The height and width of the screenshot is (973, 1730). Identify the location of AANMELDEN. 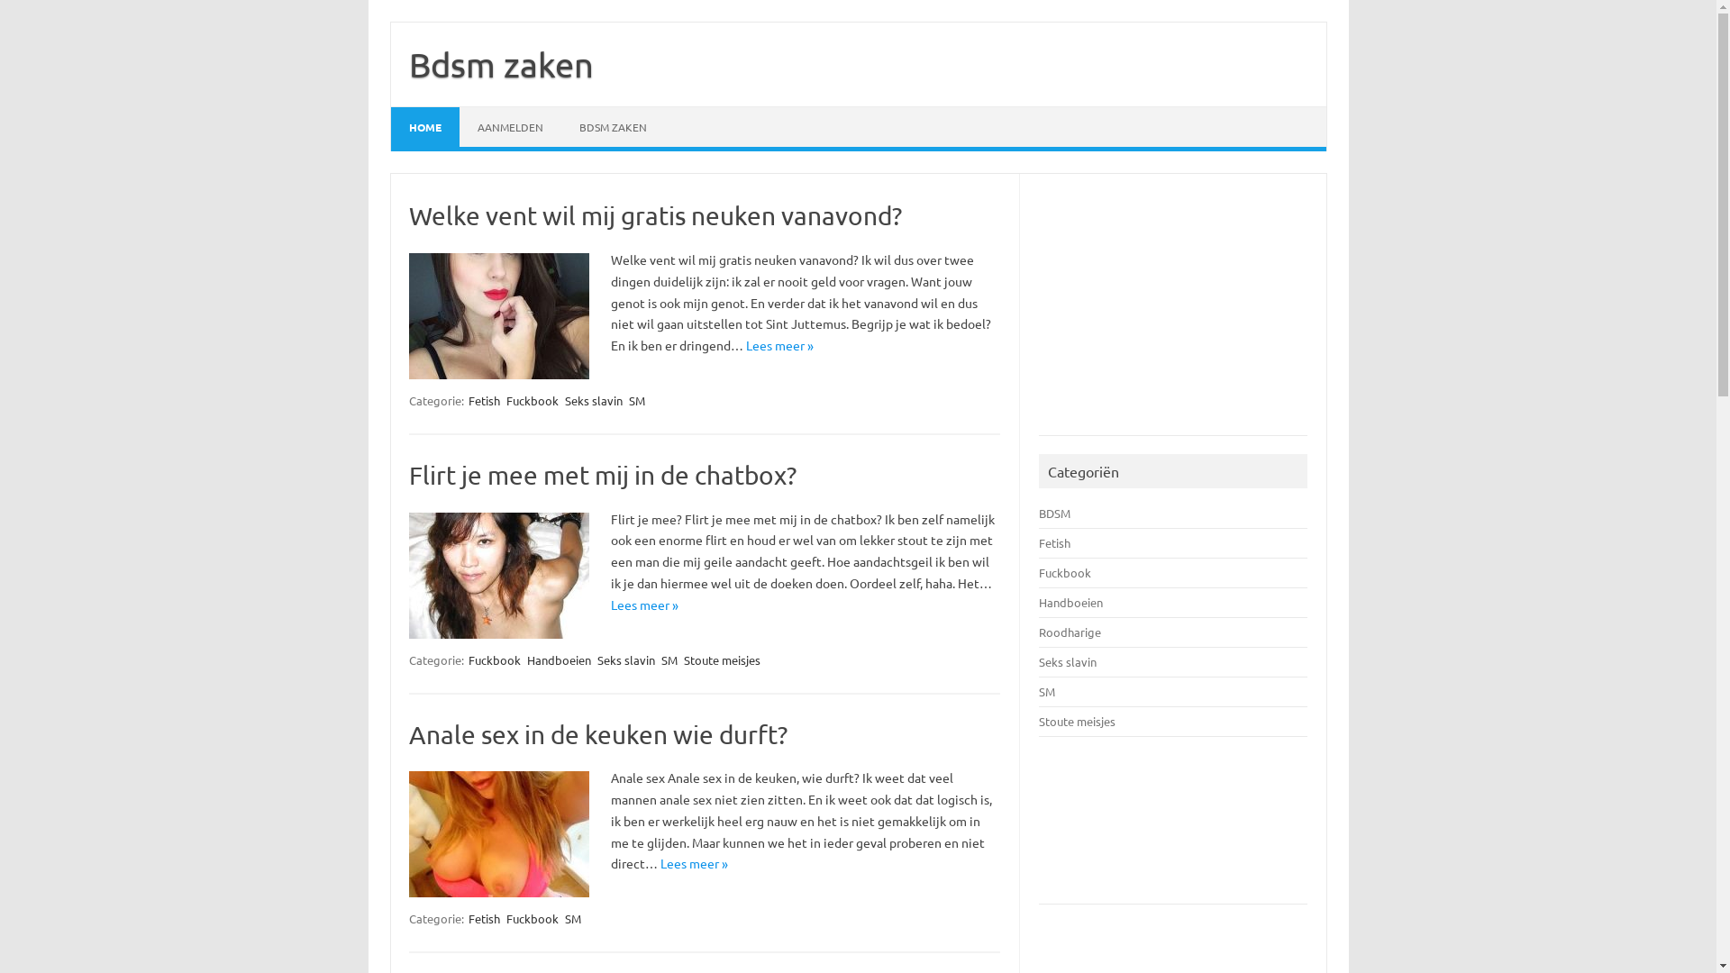
(510, 127).